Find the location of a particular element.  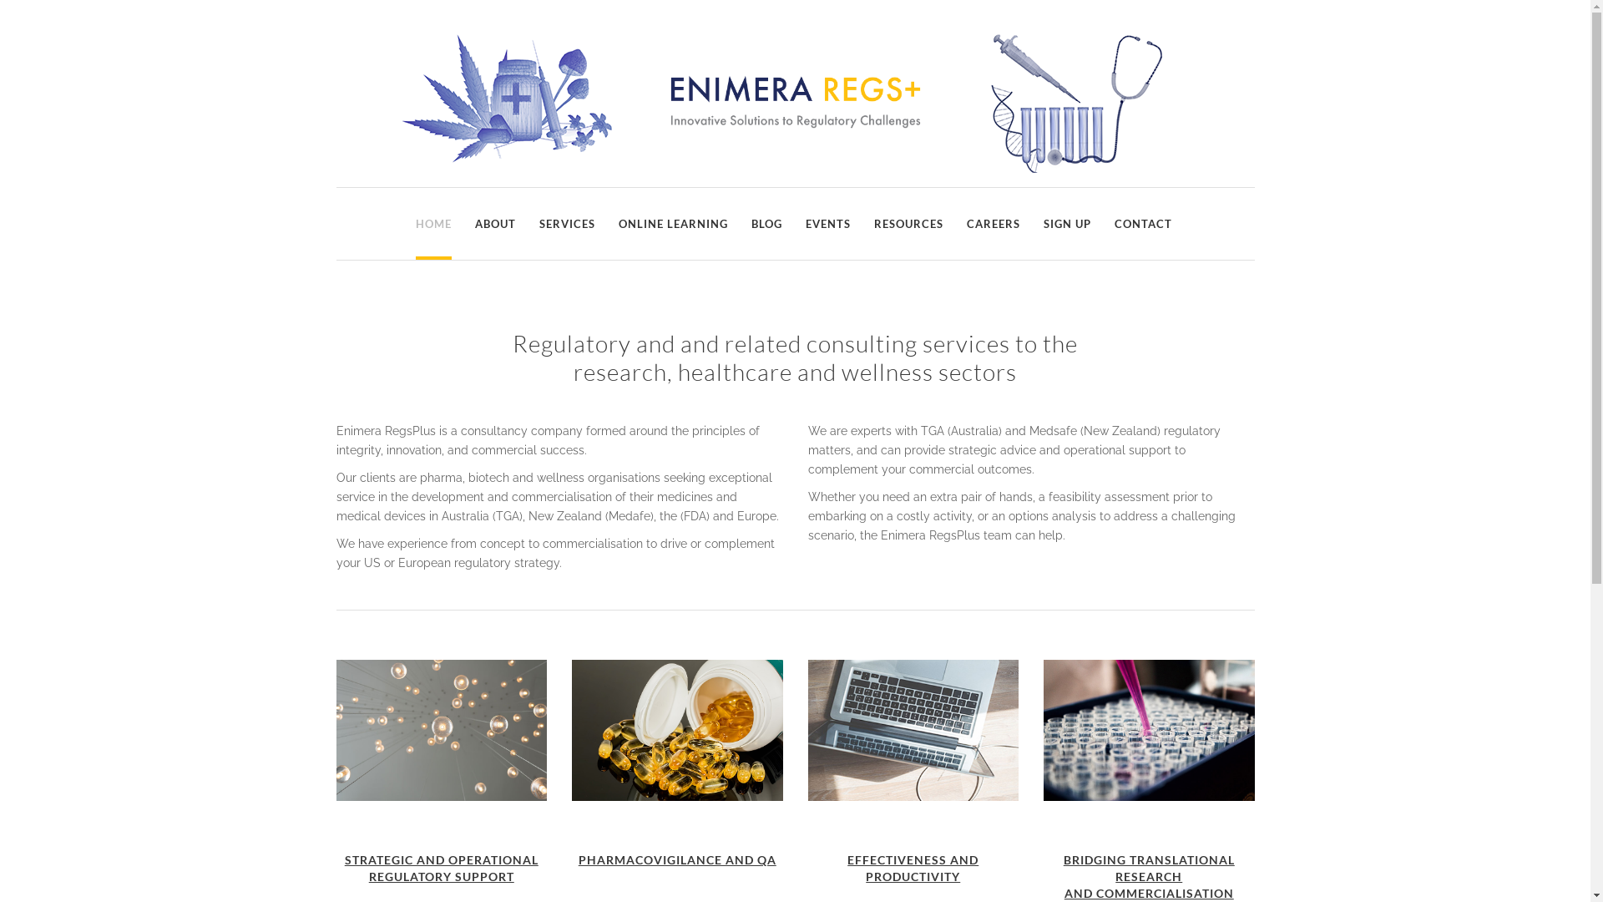

ONLINE LEARNING is located at coordinates (673, 224).